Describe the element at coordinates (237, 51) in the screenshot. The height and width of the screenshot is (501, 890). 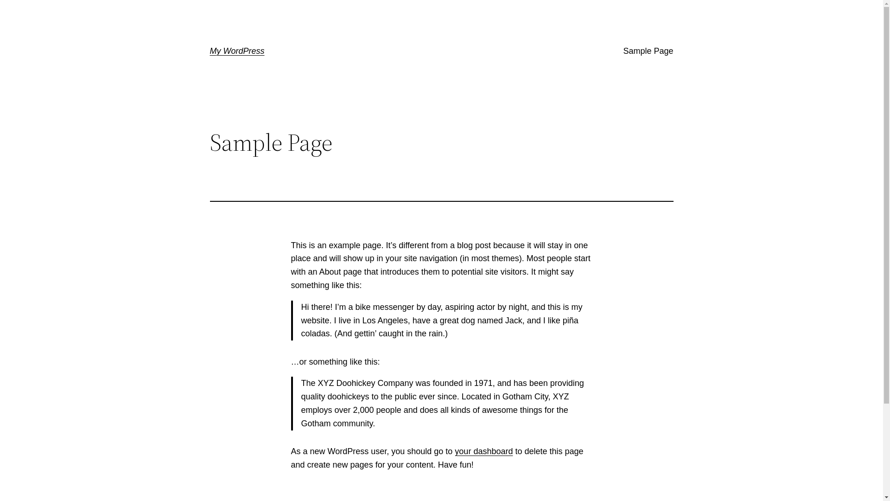
I see `My WordPress` at that location.